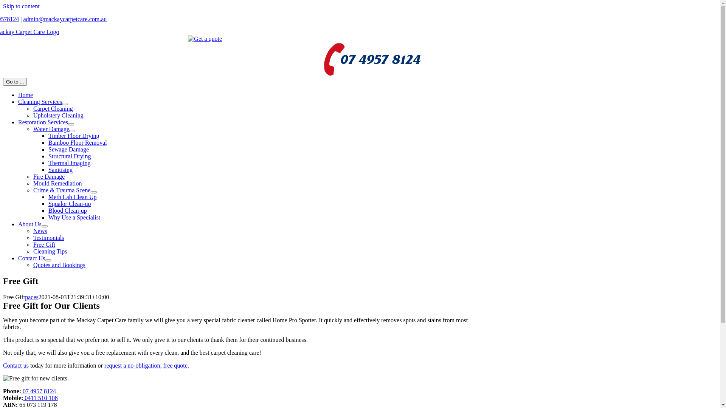 This screenshot has height=408, width=726. I want to click on Carpet Cleaning, so click(53, 109).